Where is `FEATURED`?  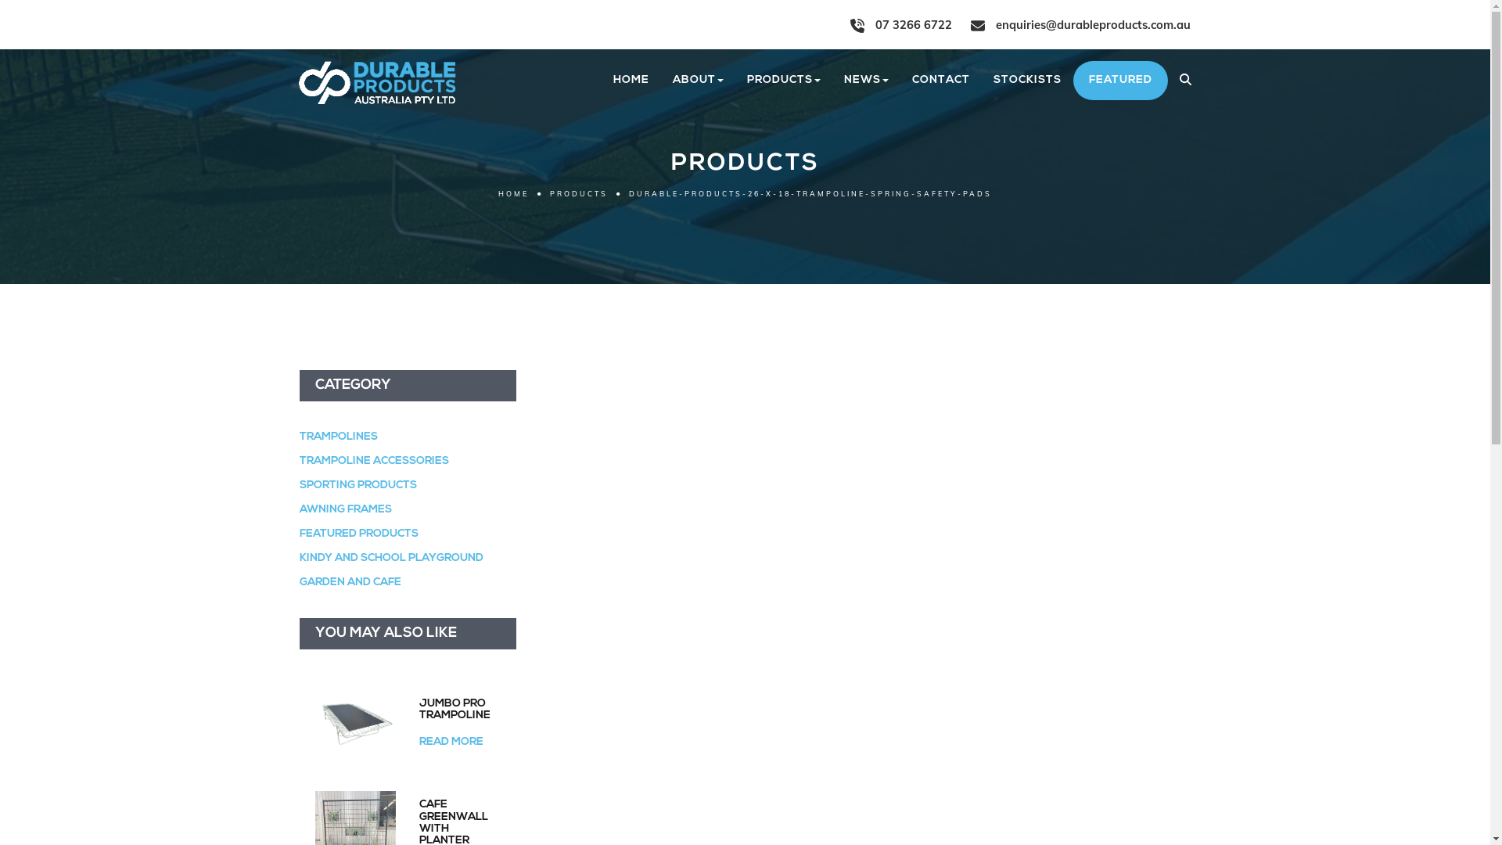 FEATURED is located at coordinates (1120, 80).